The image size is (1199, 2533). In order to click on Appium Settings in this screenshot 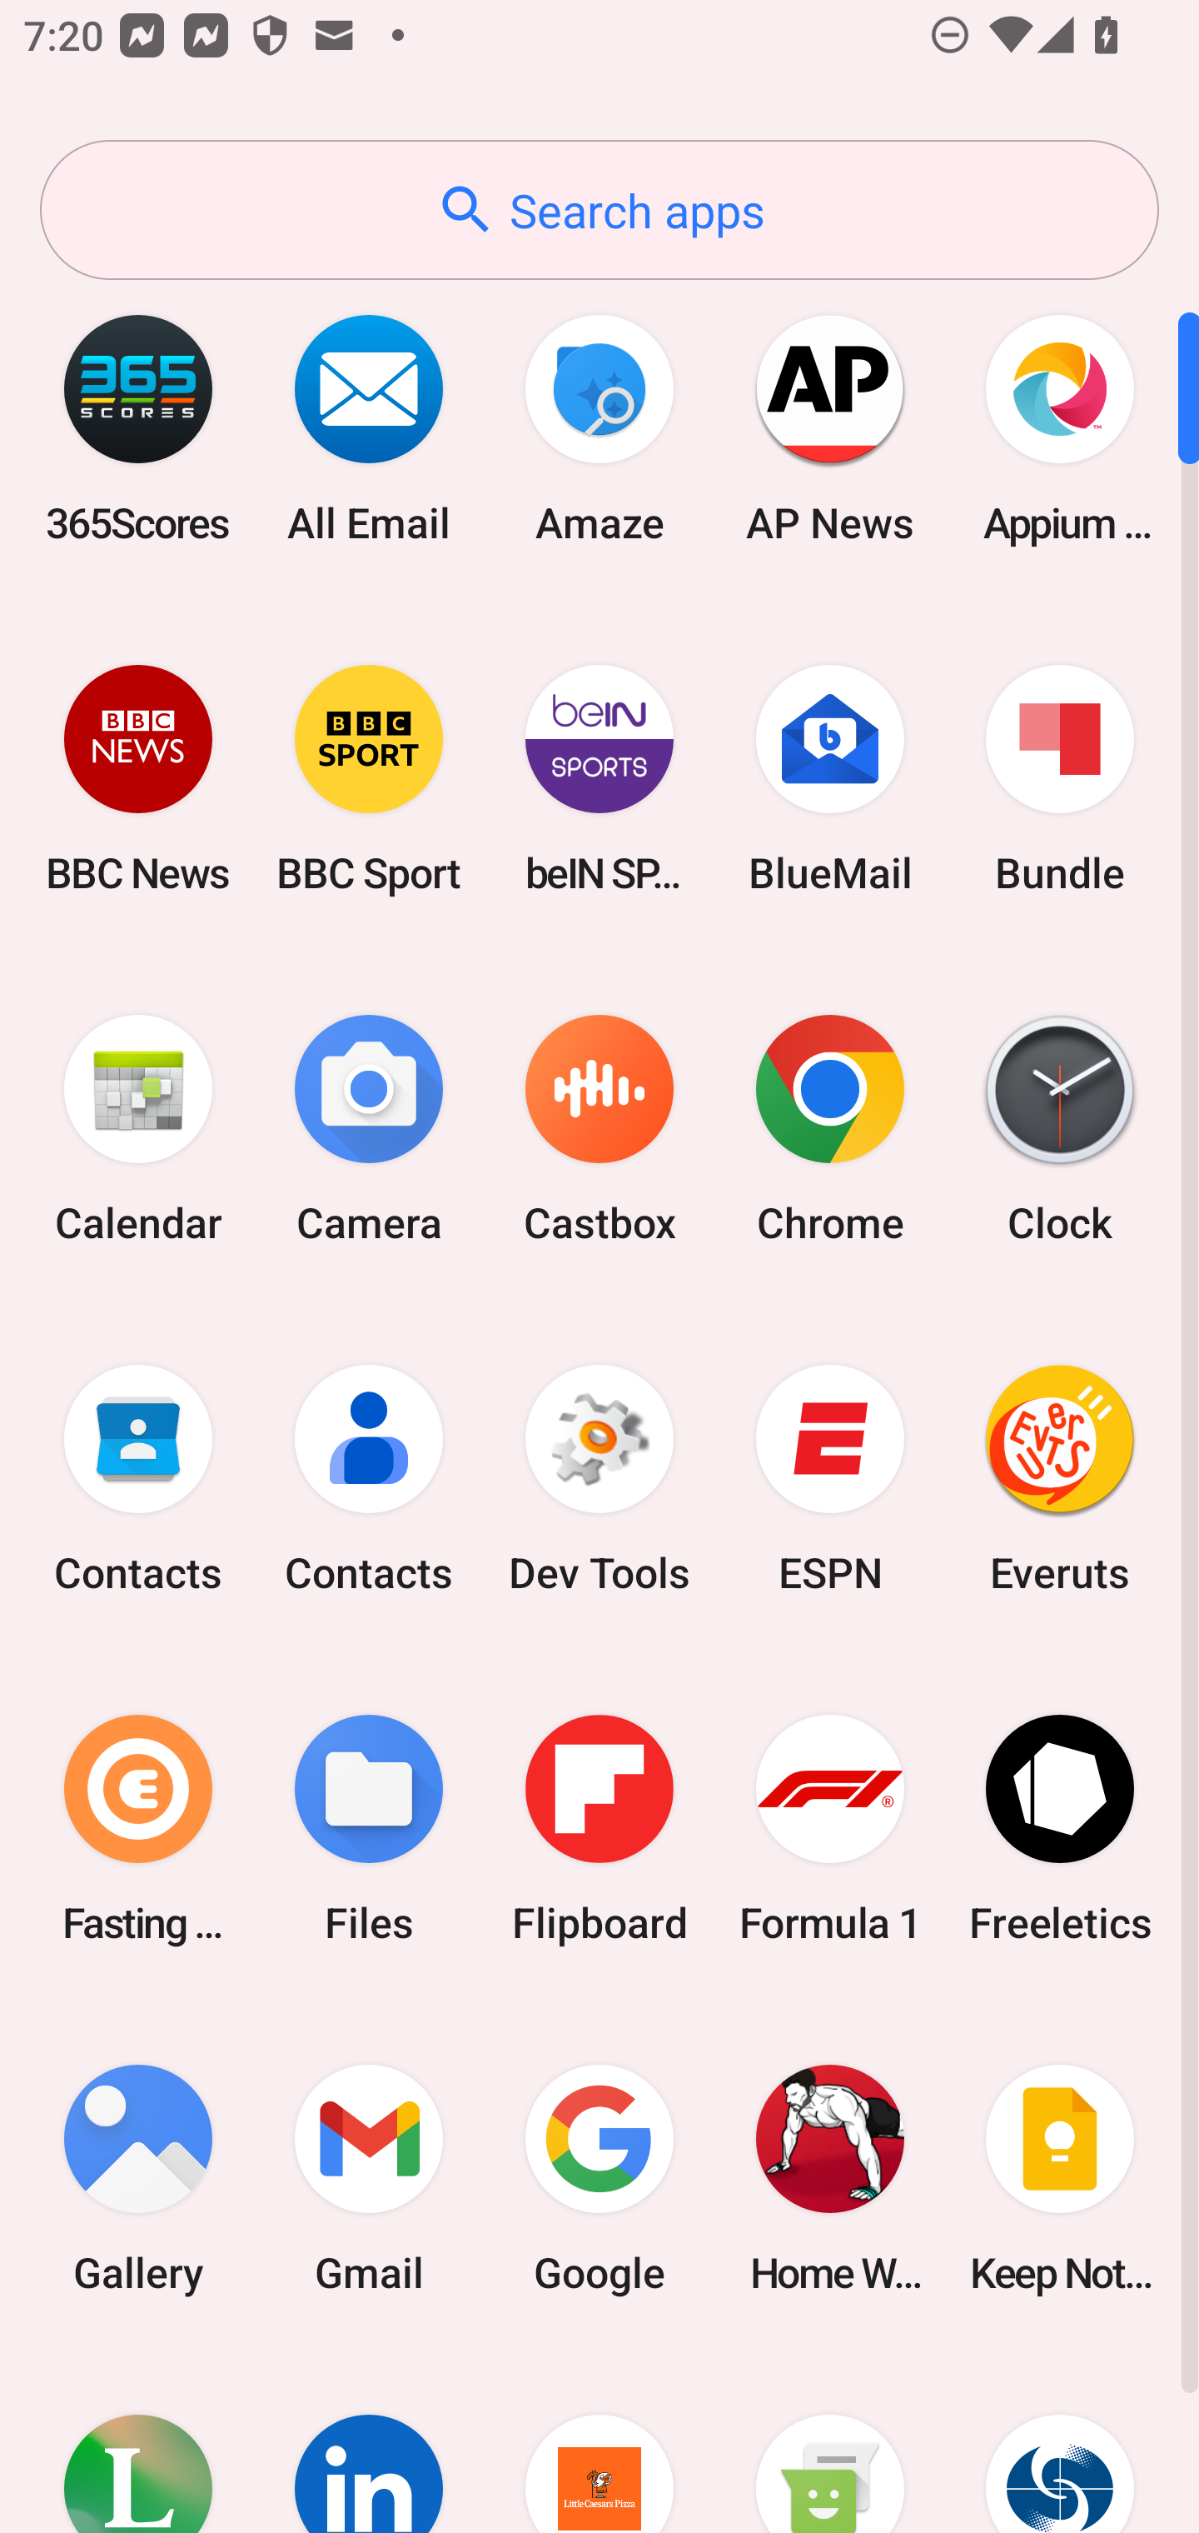, I will do `click(1060, 428)`.